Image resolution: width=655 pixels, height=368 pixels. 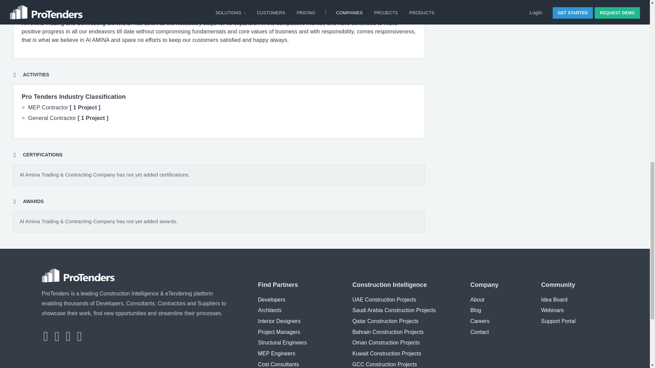 I want to click on www.alamina.qa, so click(x=471, y=3).